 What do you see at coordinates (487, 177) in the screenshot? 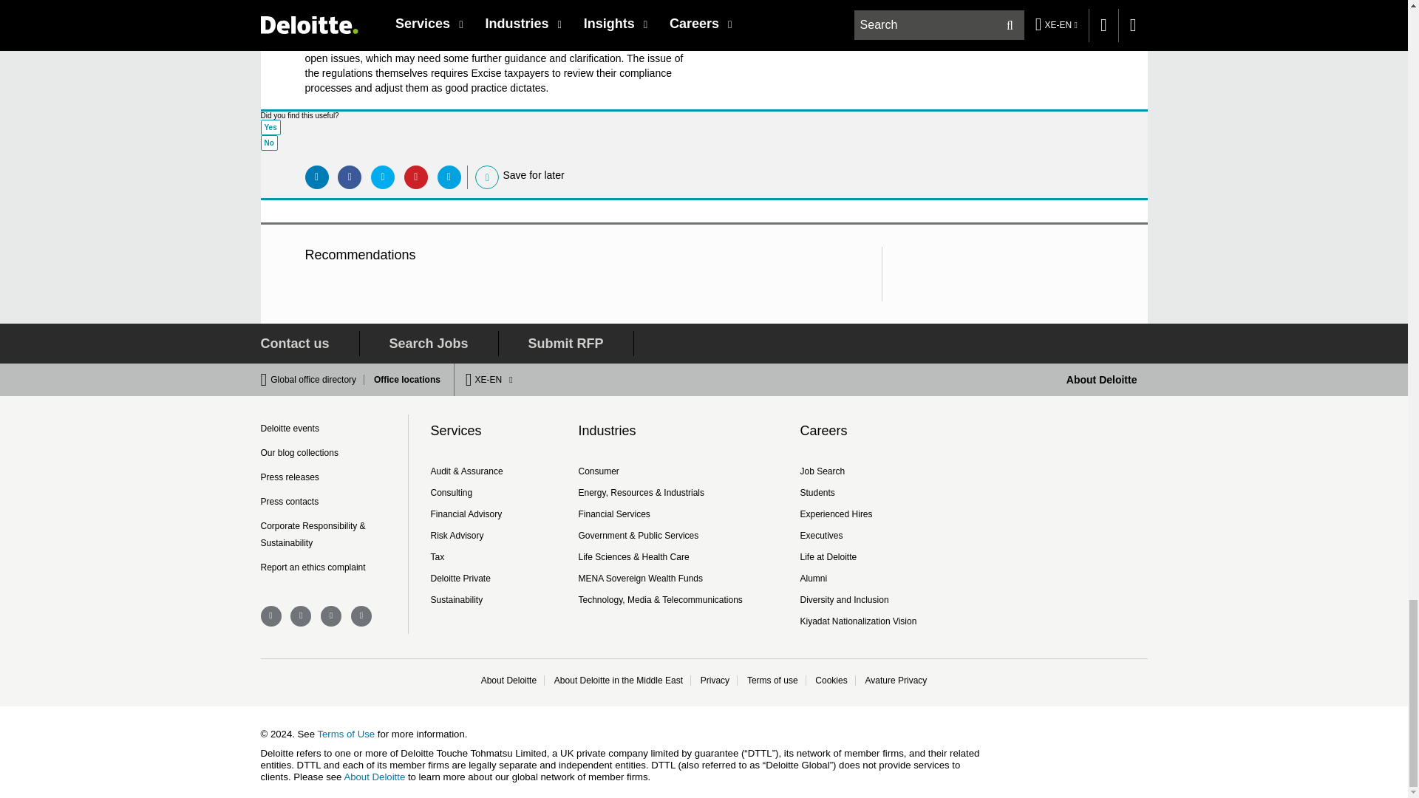
I see `Save for later` at bounding box center [487, 177].